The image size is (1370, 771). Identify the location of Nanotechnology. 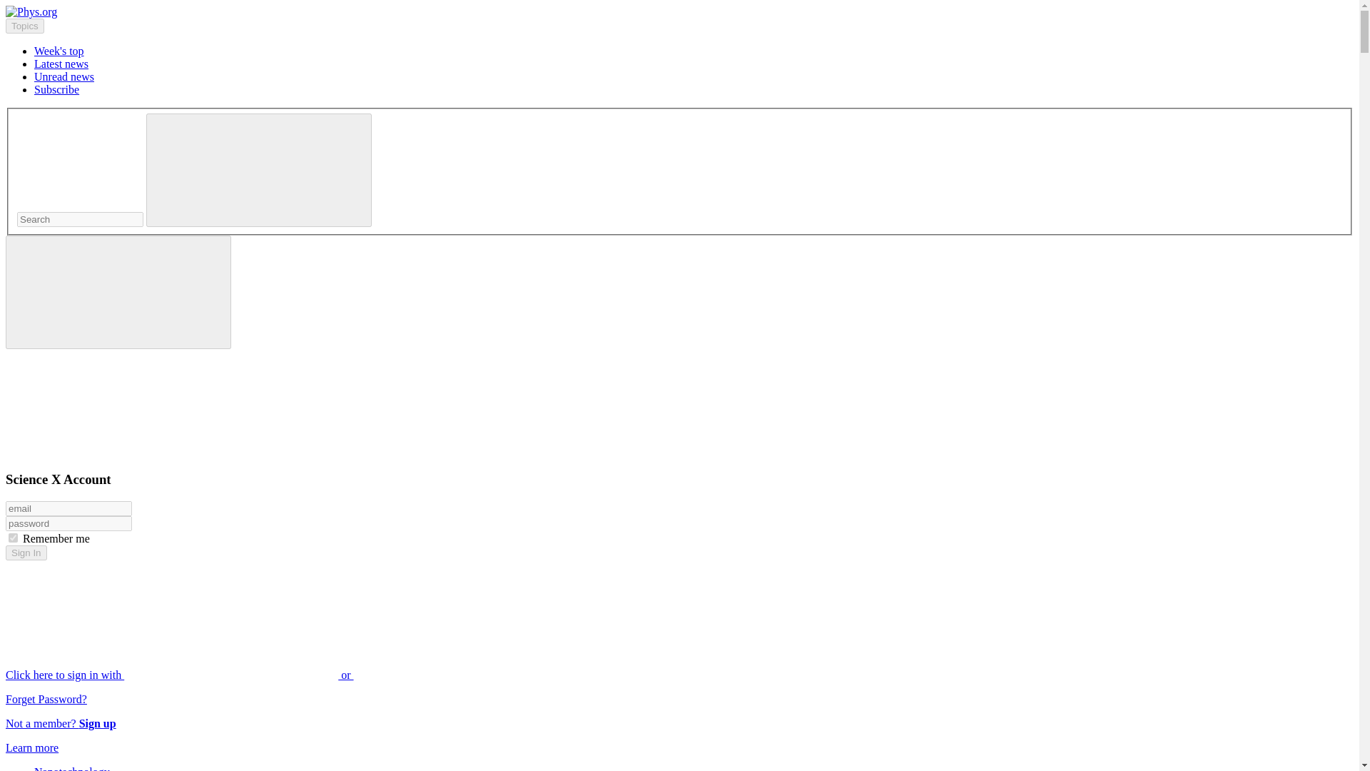
(71, 768).